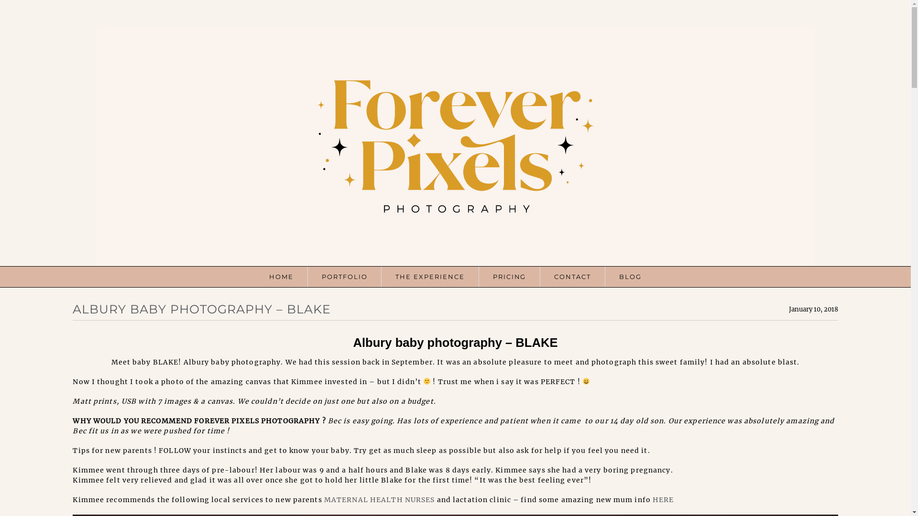 The height and width of the screenshot is (516, 918). I want to click on MATERNAL HEALTH NURSES, so click(380, 500).